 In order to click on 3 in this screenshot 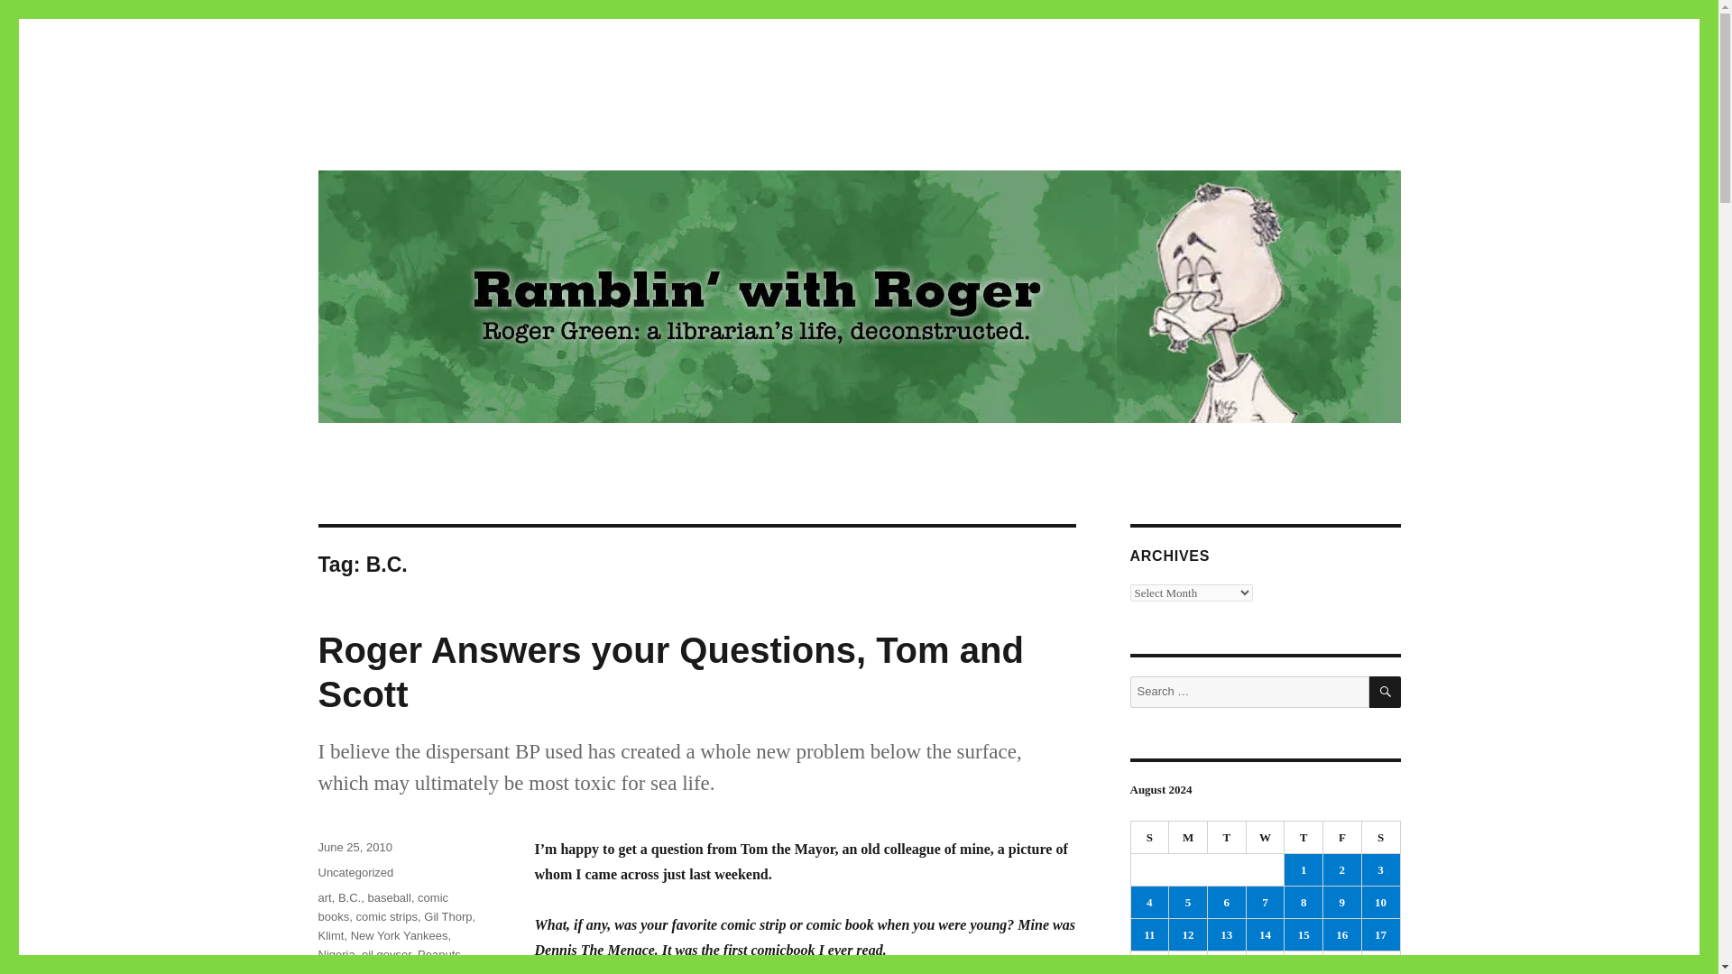, I will do `click(1380, 869)`.